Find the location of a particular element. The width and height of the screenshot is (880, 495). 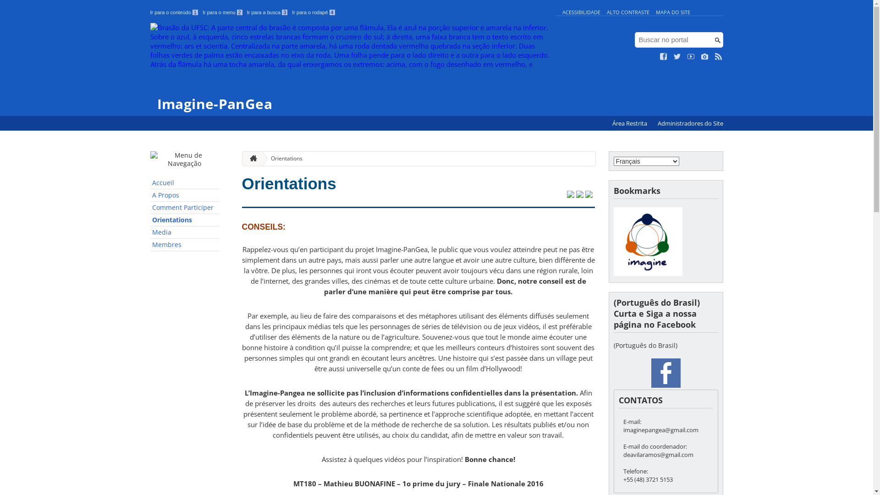

MAPA DO SITE is located at coordinates (673, 12).